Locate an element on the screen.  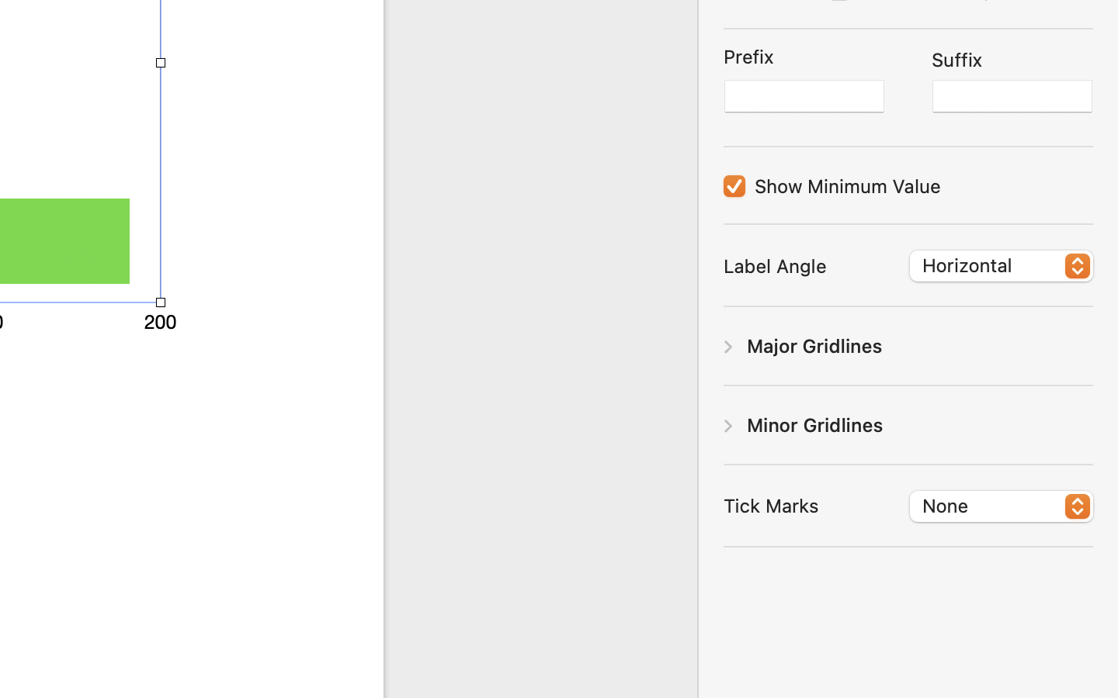
Minor Gridlines is located at coordinates (815, 424).